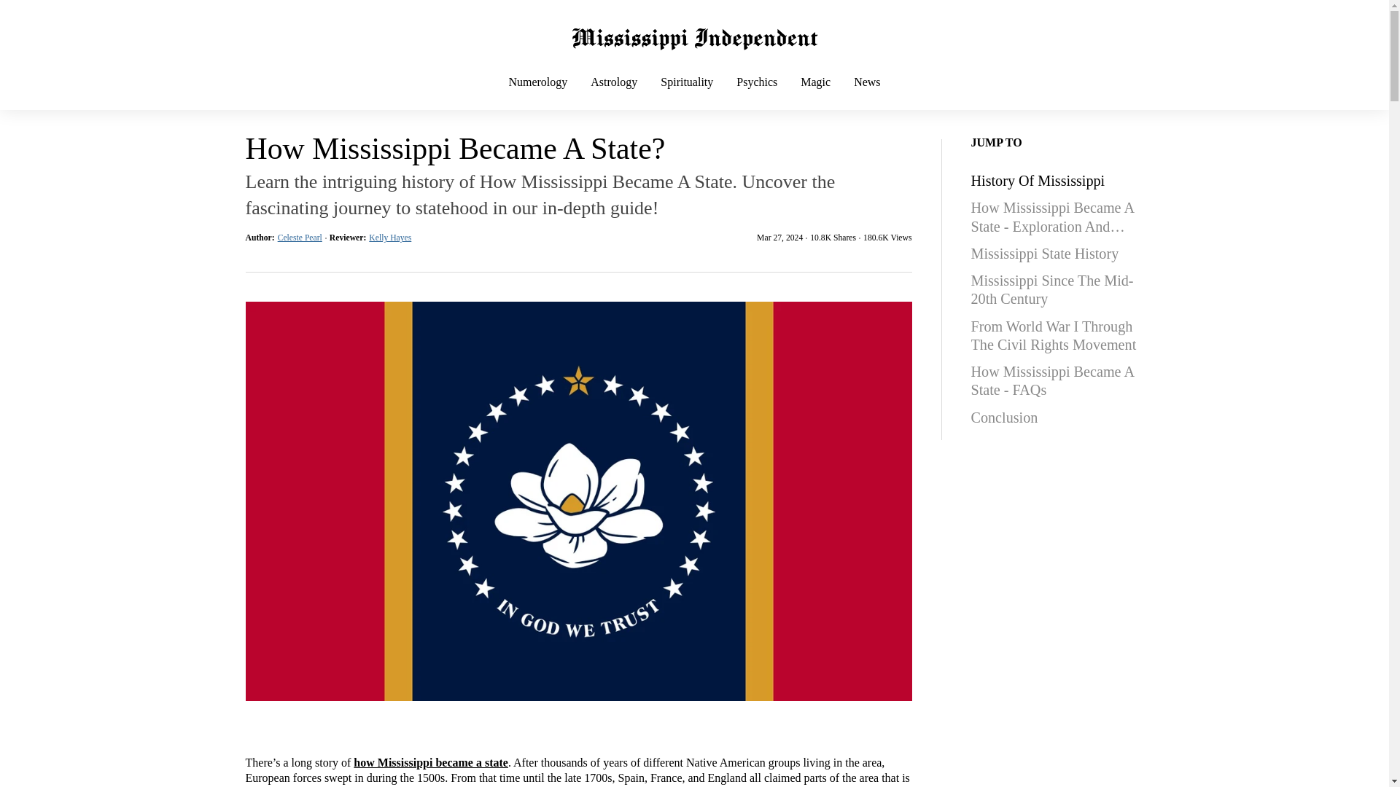 This screenshot has width=1400, height=787. I want to click on Astrology, so click(614, 95).